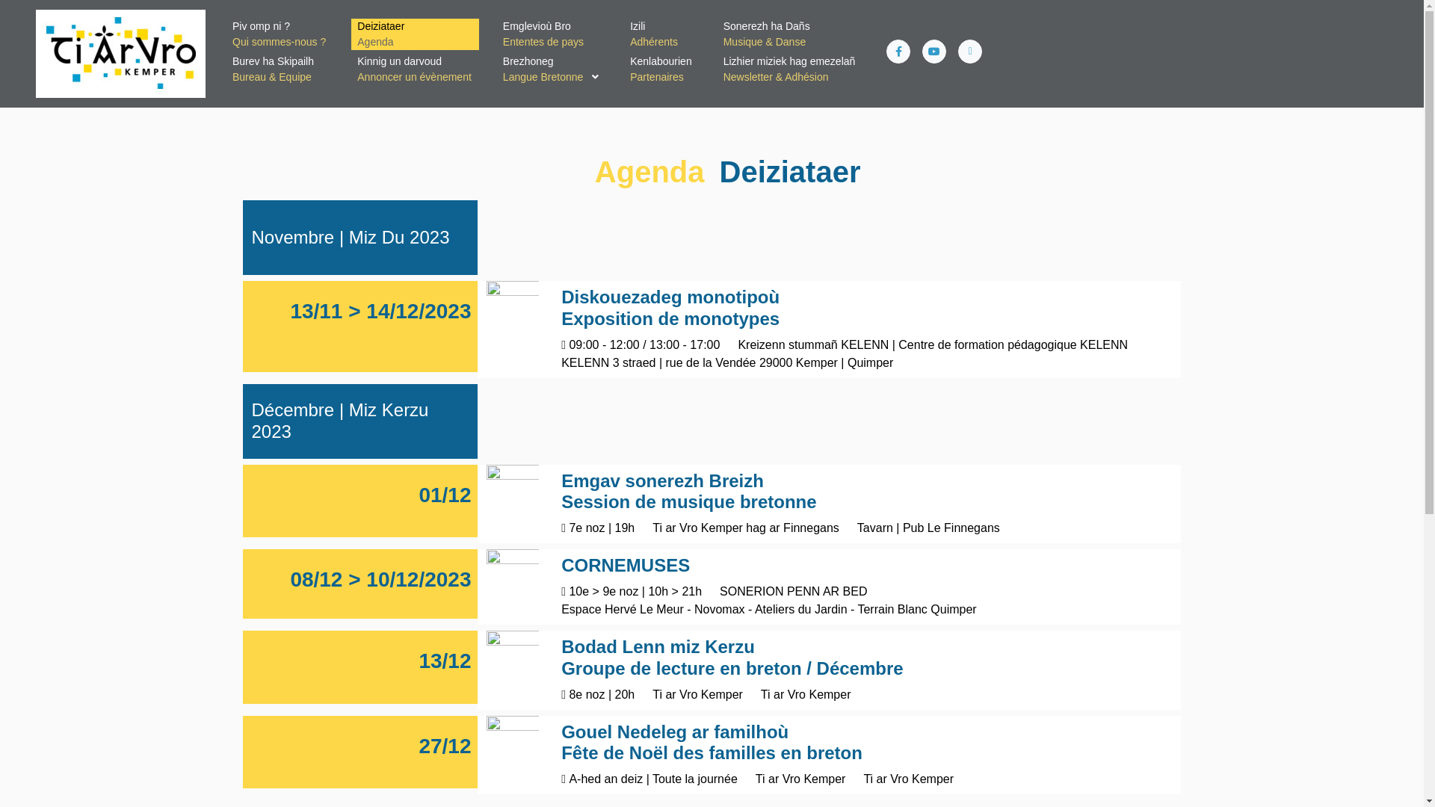  Describe the element at coordinates (416, 34) in the screenshot. I see `Deiziataer
Agenda` at that location.